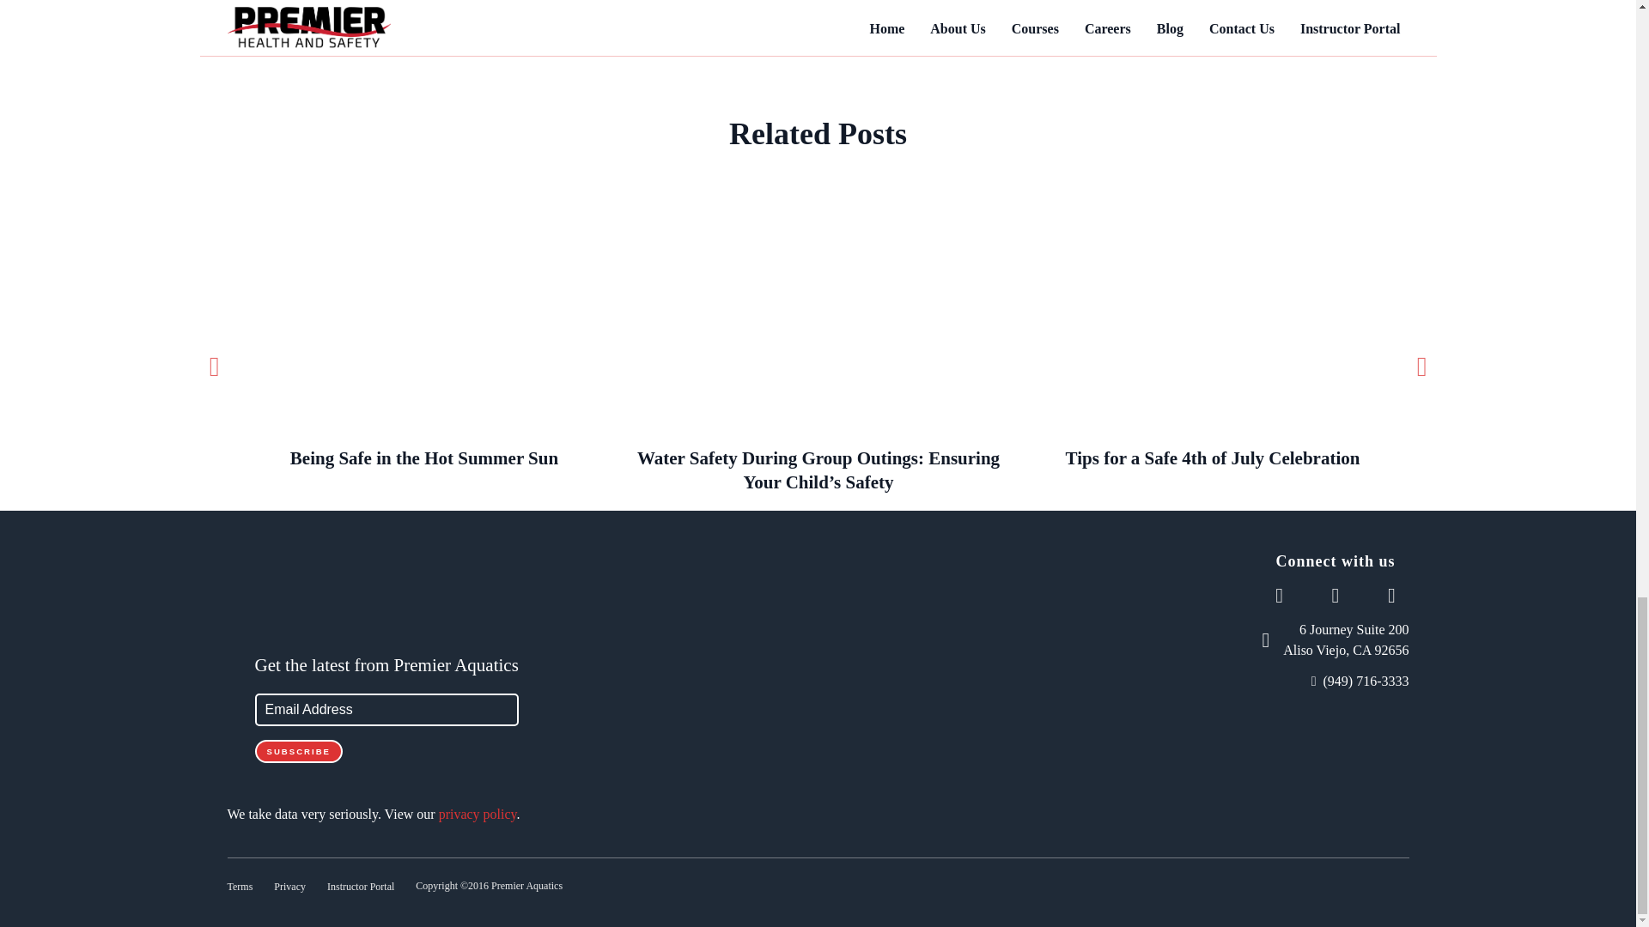 The image size is (1649, 927). What do you see at coordinates (215, 360) in the screenshot?
I see `Previous` at bounding box center [215, 360].